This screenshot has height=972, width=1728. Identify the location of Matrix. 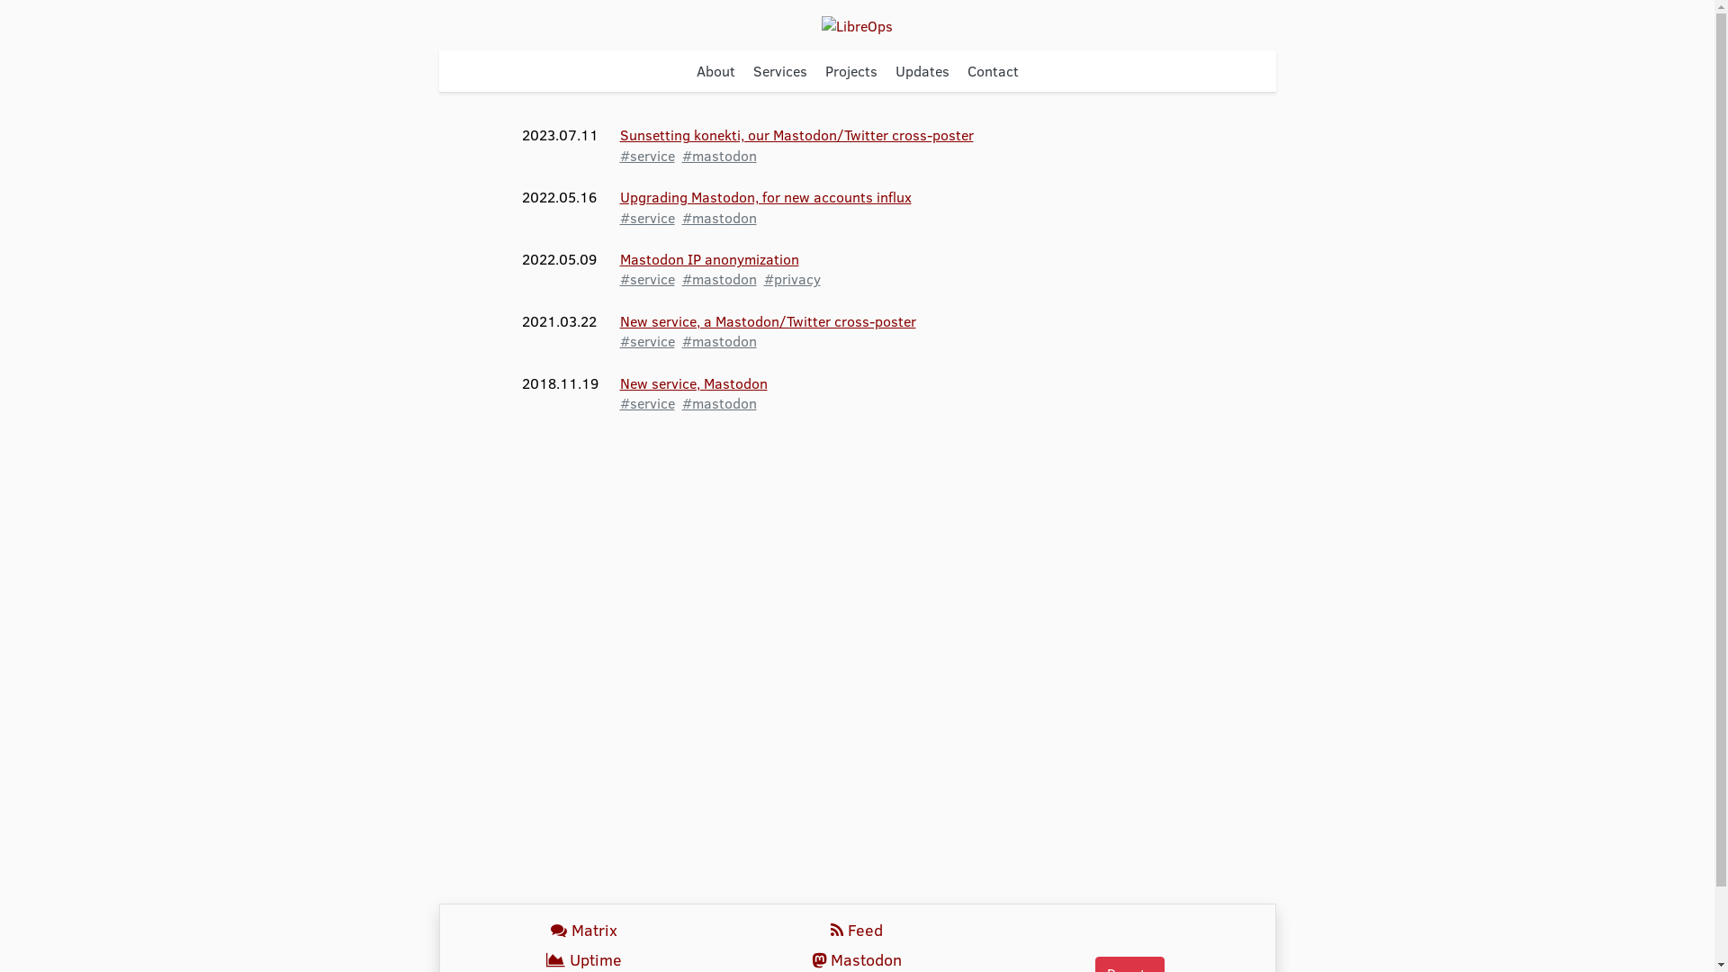
(583, 931).